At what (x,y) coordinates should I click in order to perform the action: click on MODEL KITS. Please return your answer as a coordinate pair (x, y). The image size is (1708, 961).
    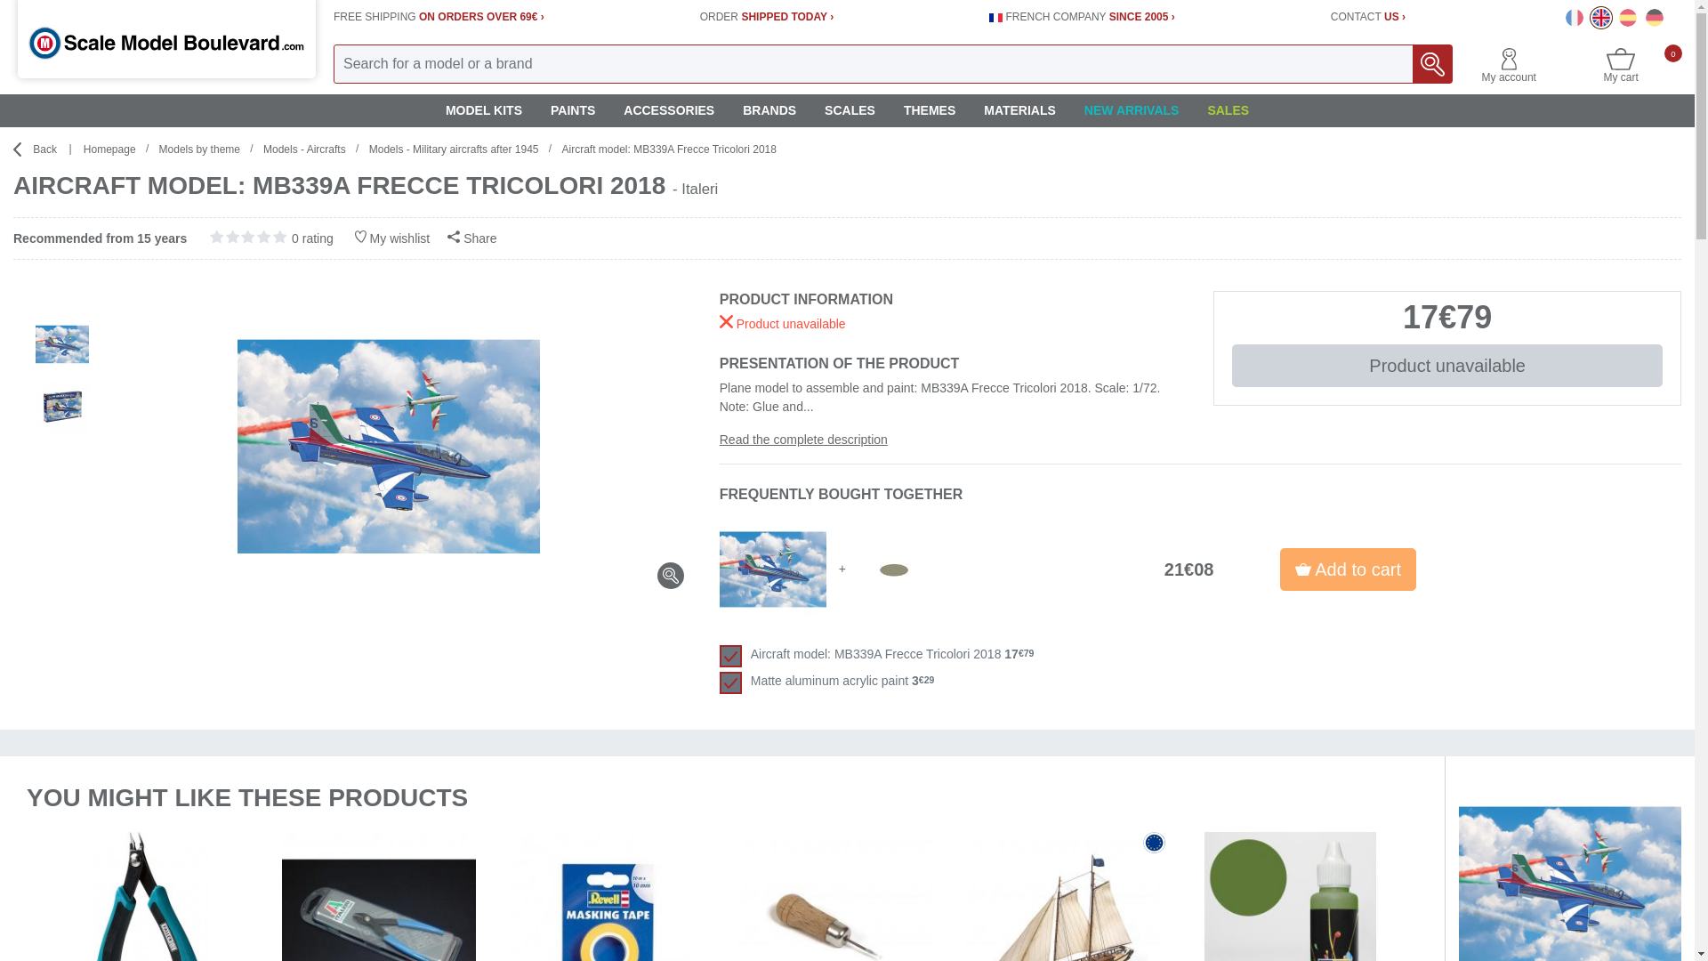
    Looking at the image, I should click on (484, 110).